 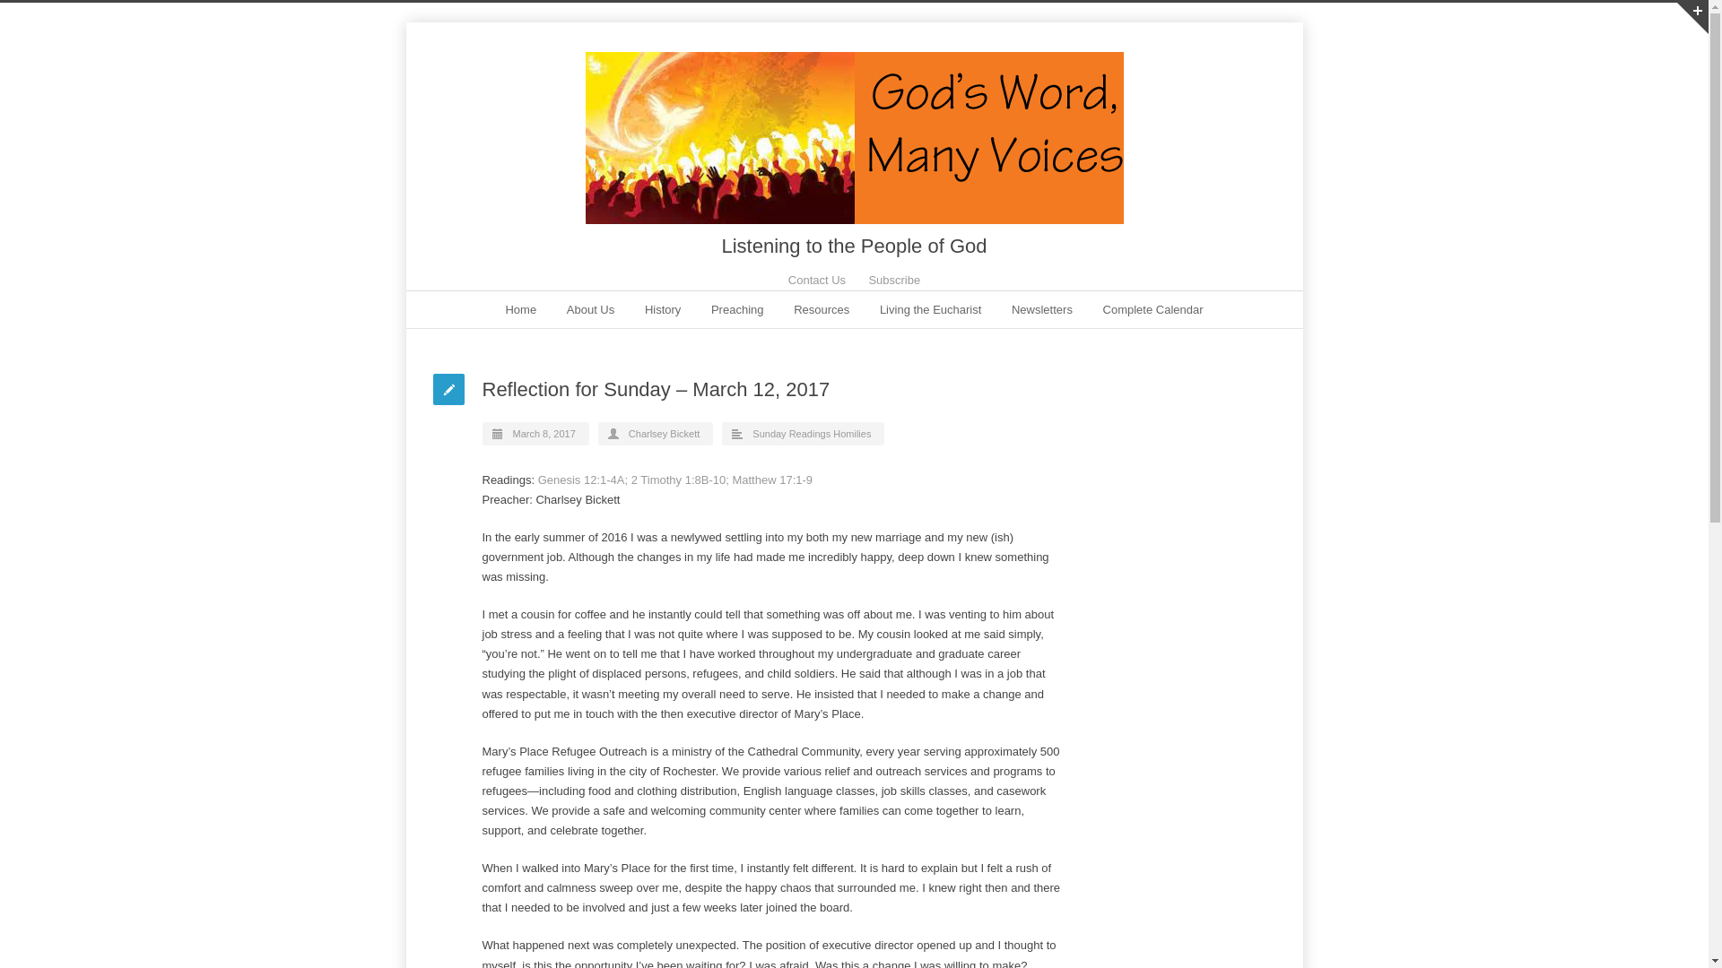 I want to click on Living the Eucharist, so click(x=931, y=310).